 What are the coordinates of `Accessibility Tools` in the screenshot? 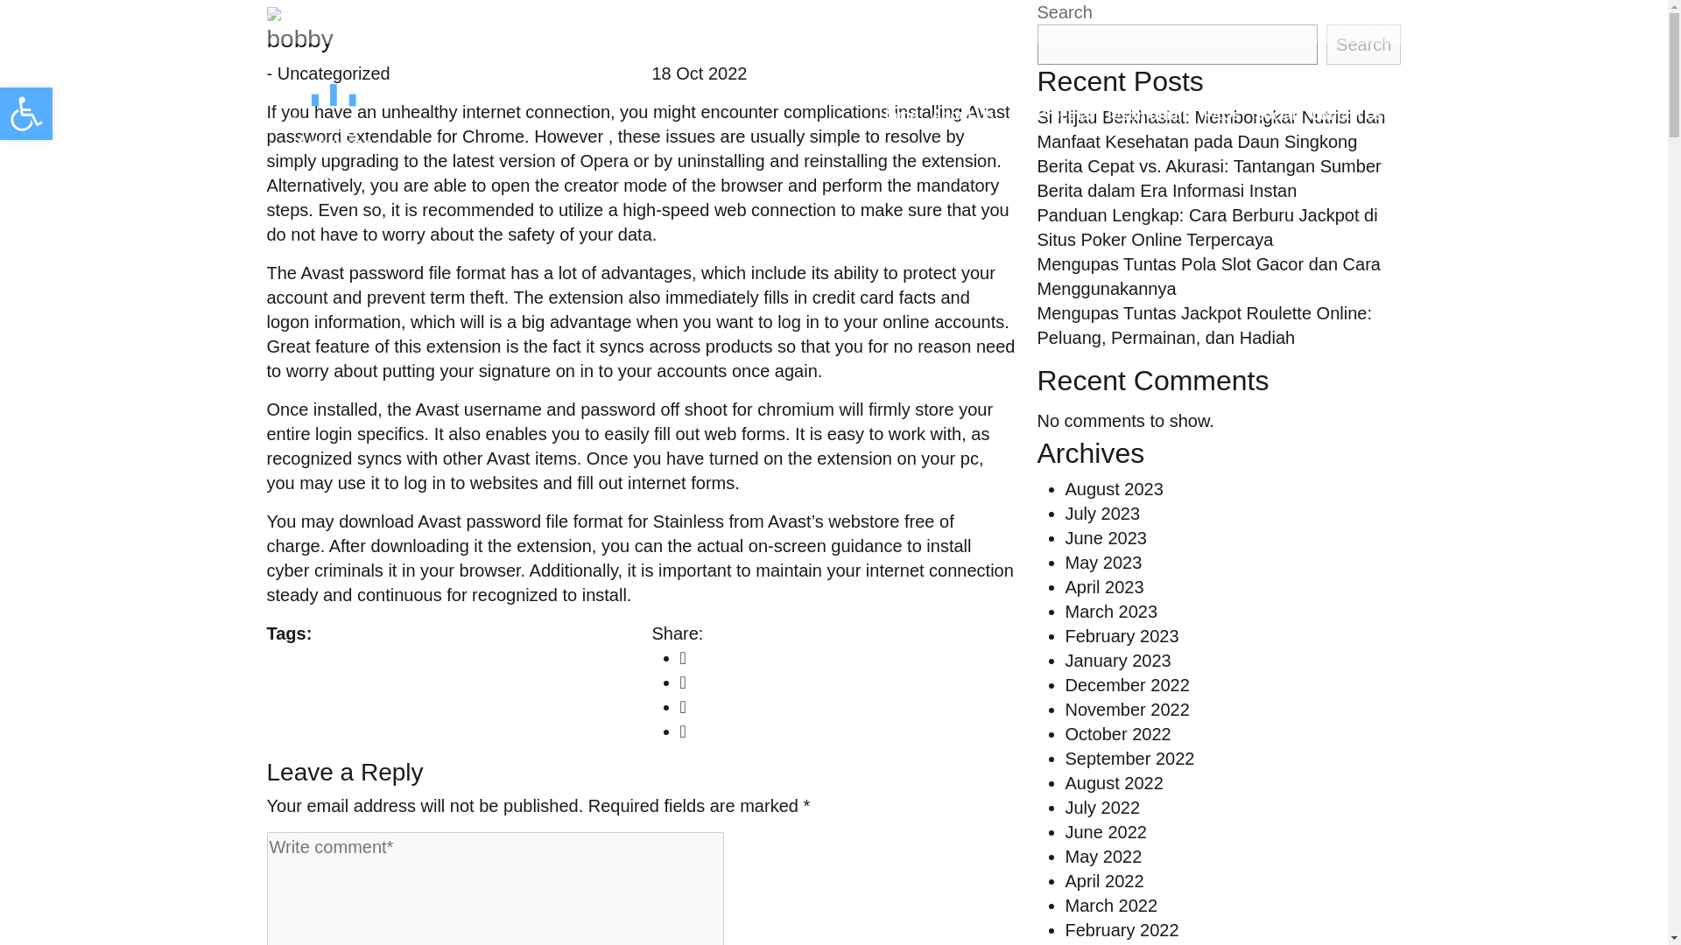 It's located at (26, 114).